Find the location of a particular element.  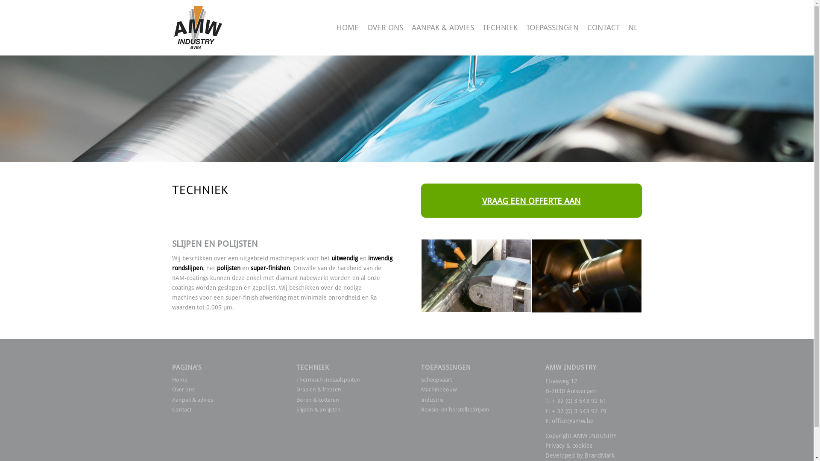

Privacy & cookies is located at coordinates (569, 446).